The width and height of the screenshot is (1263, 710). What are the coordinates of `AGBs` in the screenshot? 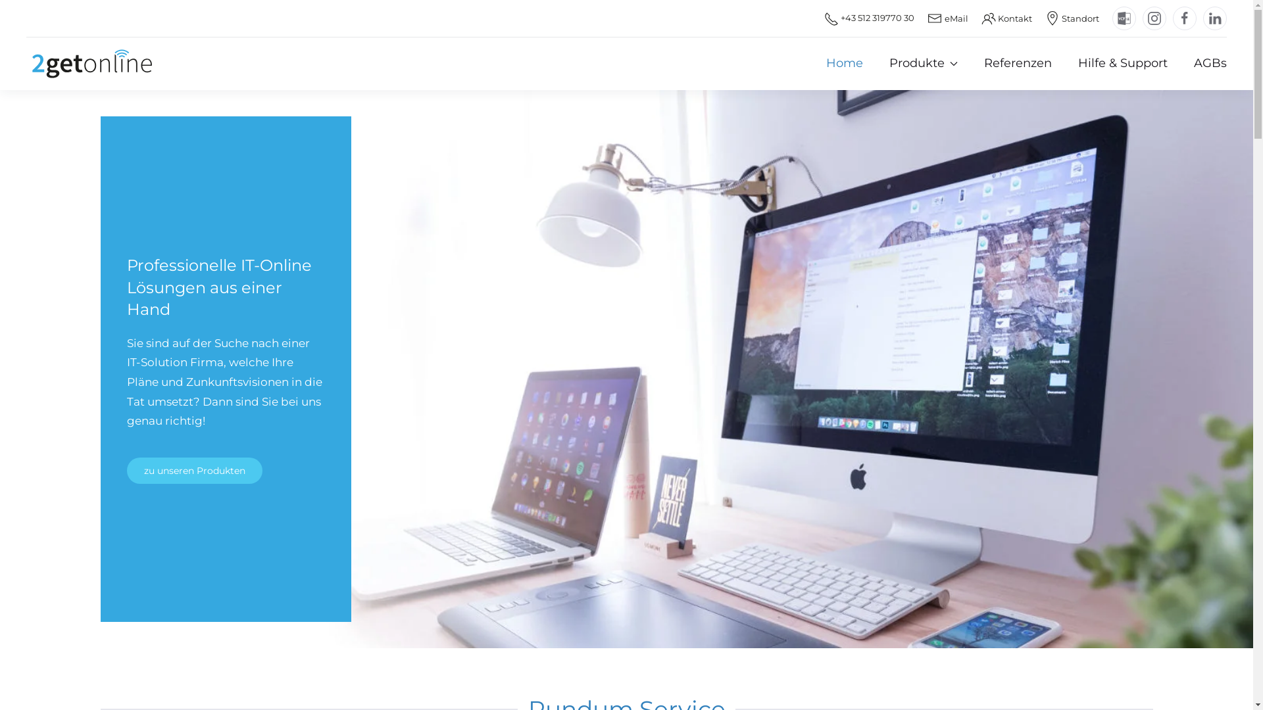 It's located at (1210, 64).